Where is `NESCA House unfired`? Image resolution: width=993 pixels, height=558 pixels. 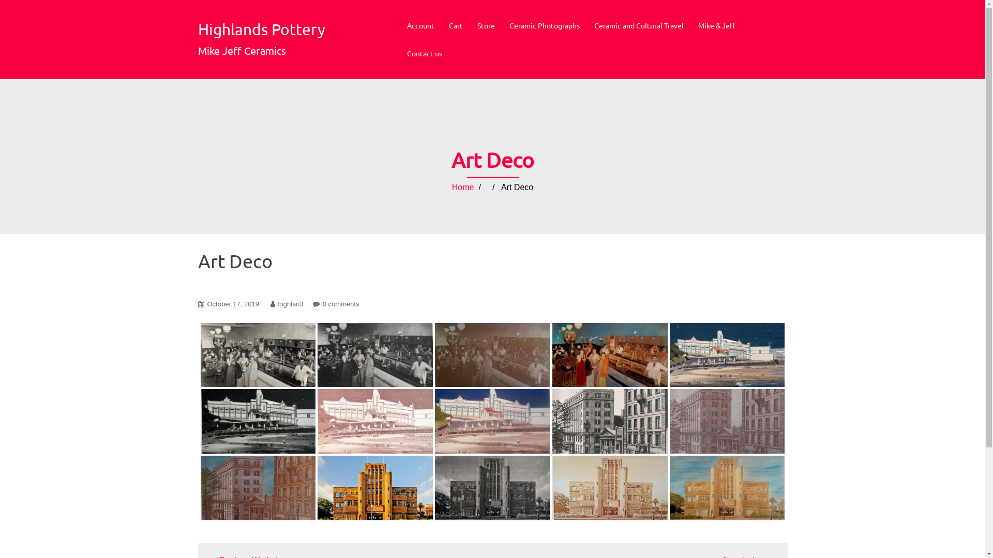
NESCA House unfired is located at coordinates (492, 488).